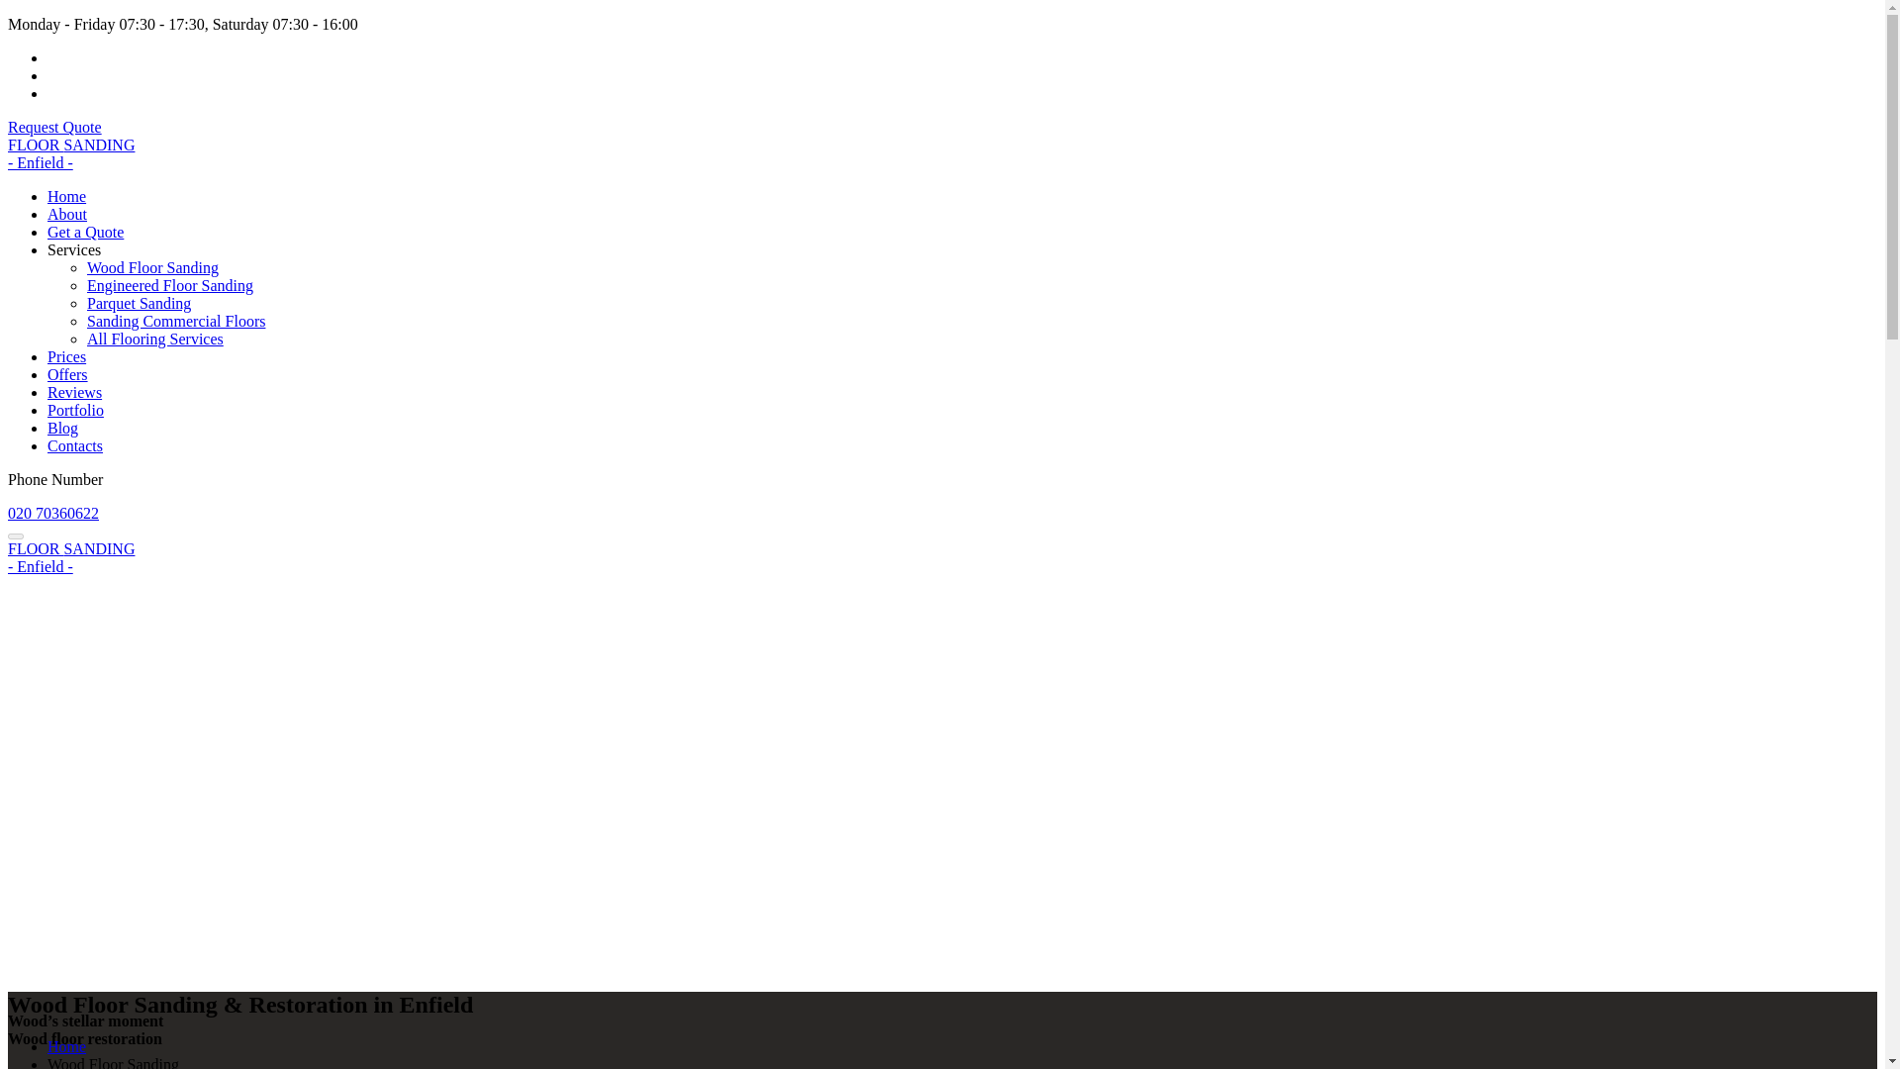  Describe the element at coordinates (67, 214) in the screenshot. I see `About` at that location.